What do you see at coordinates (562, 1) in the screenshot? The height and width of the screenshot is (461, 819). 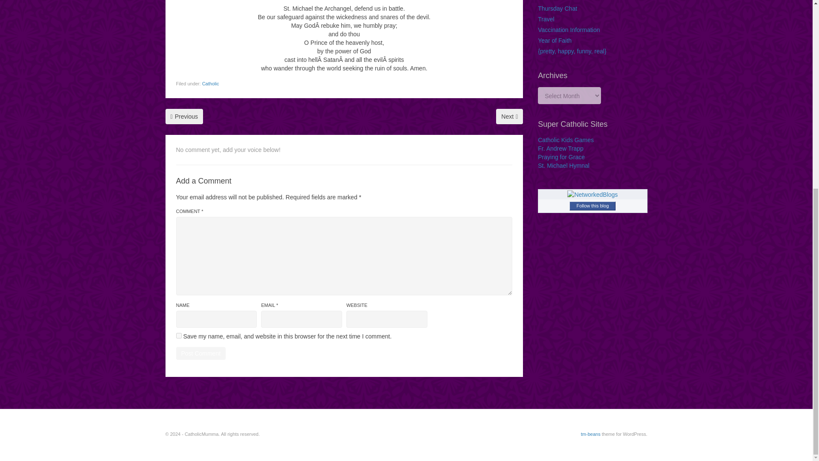 I see `this week in saints` at bounding box center [562, 1].